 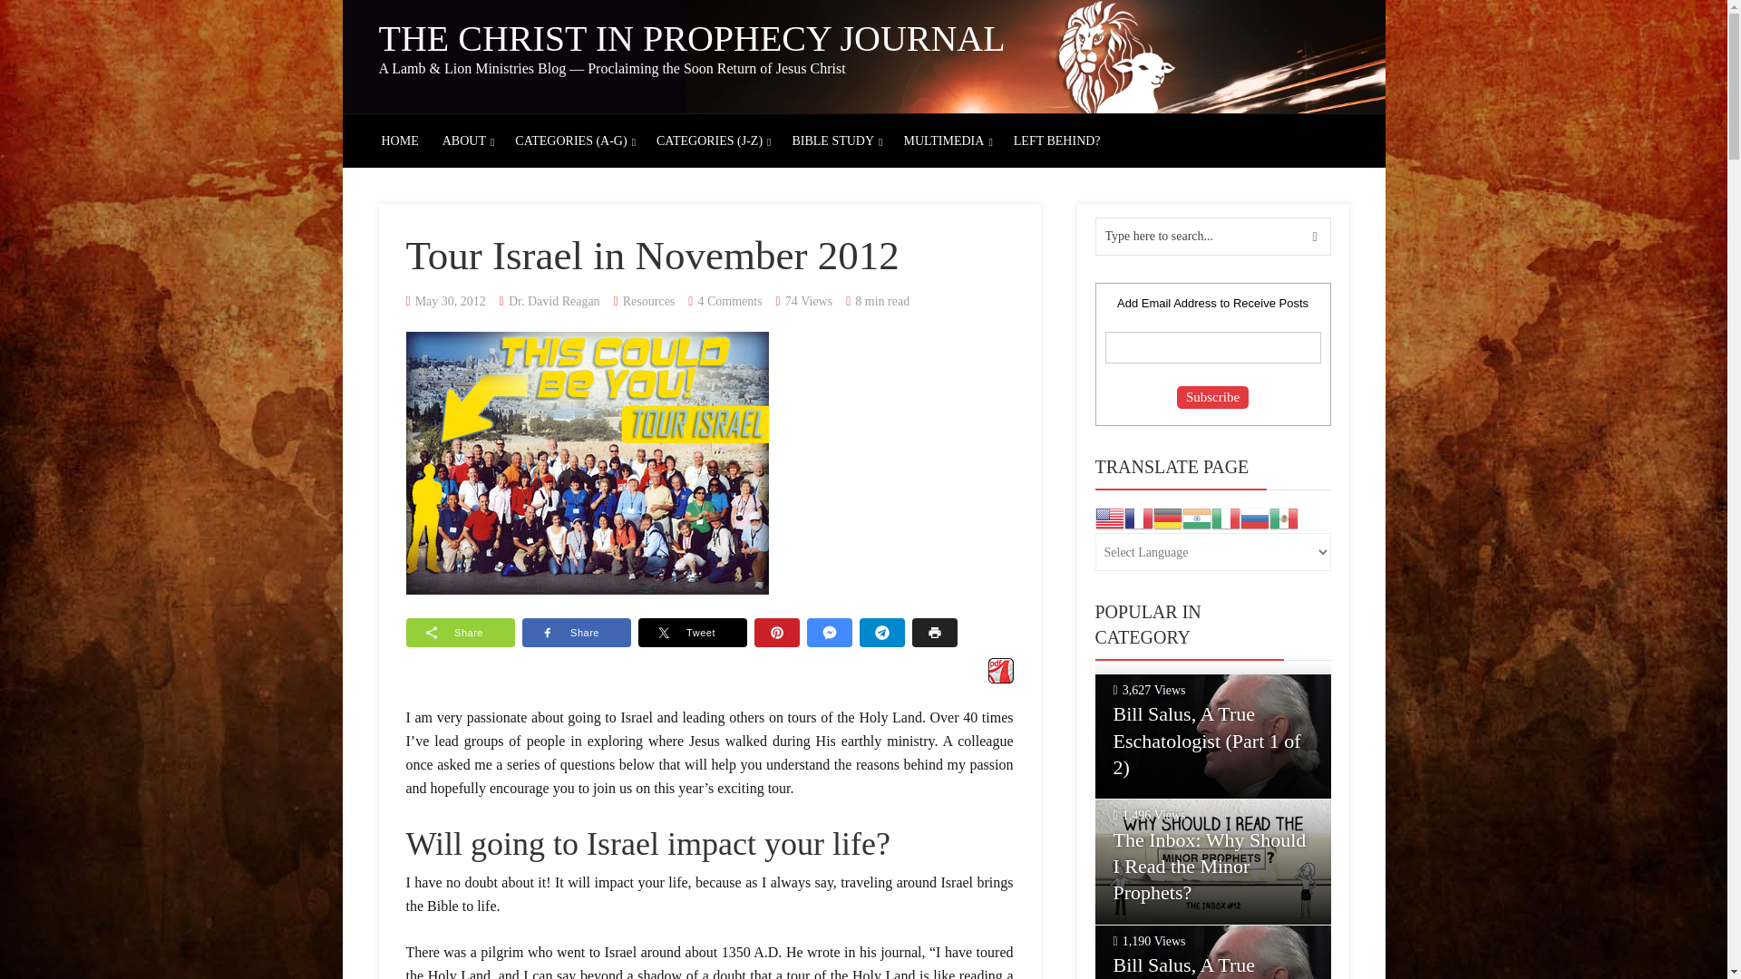 What do you see at coordinates (1213, 236) in the screenshot?
I see `Type here to search...` at bounding box center [1213, 236].